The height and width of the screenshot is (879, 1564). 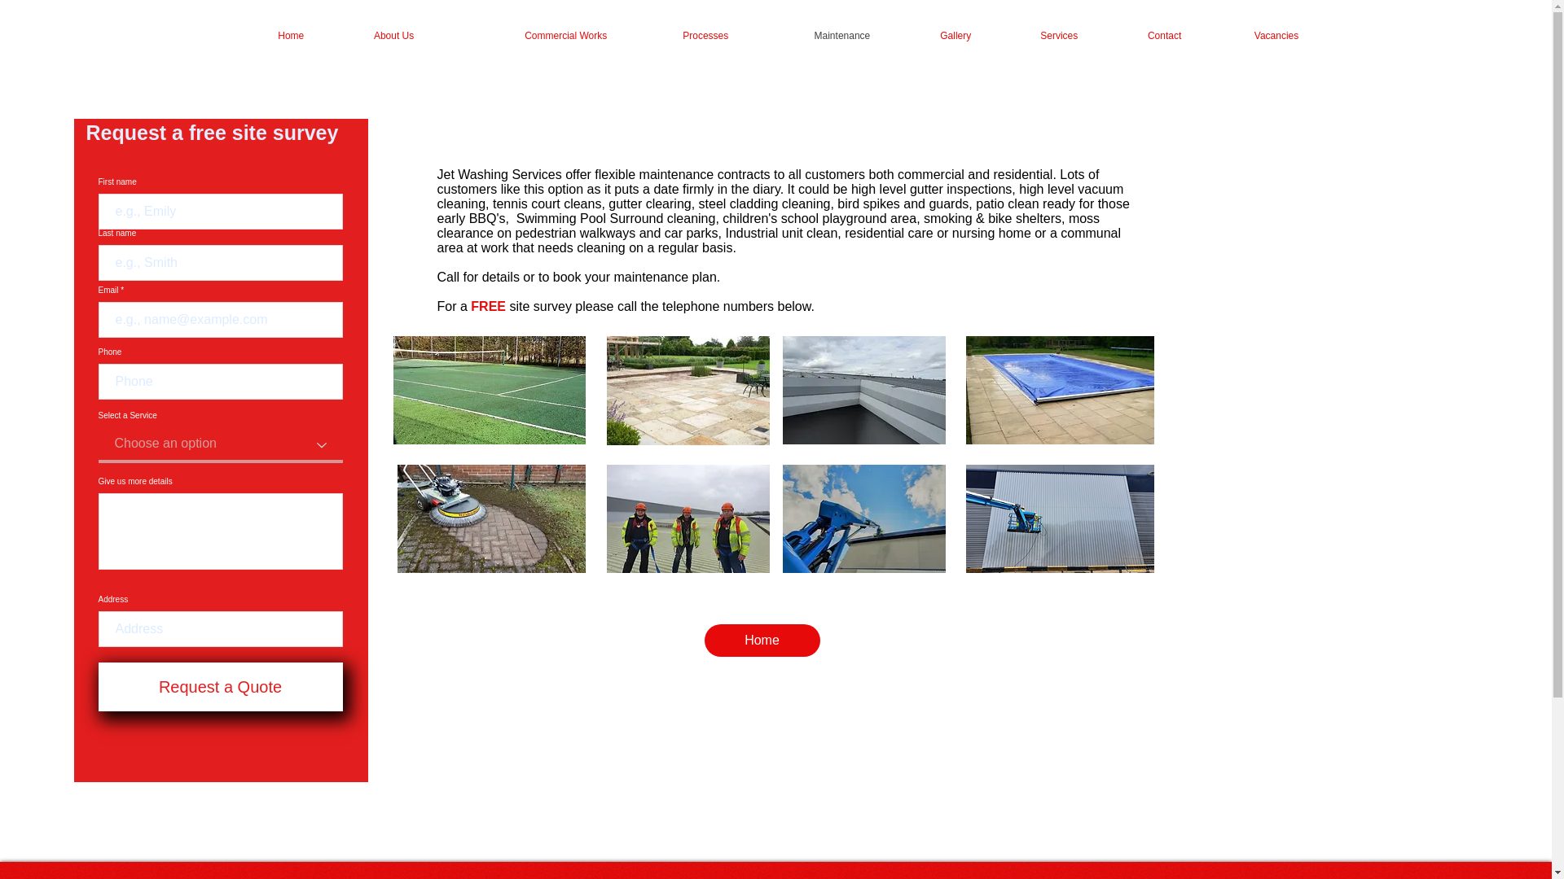 What do you see at coordinates (762, 640) in the screenshot?
I see `Home` at bounding box center [762, 640].